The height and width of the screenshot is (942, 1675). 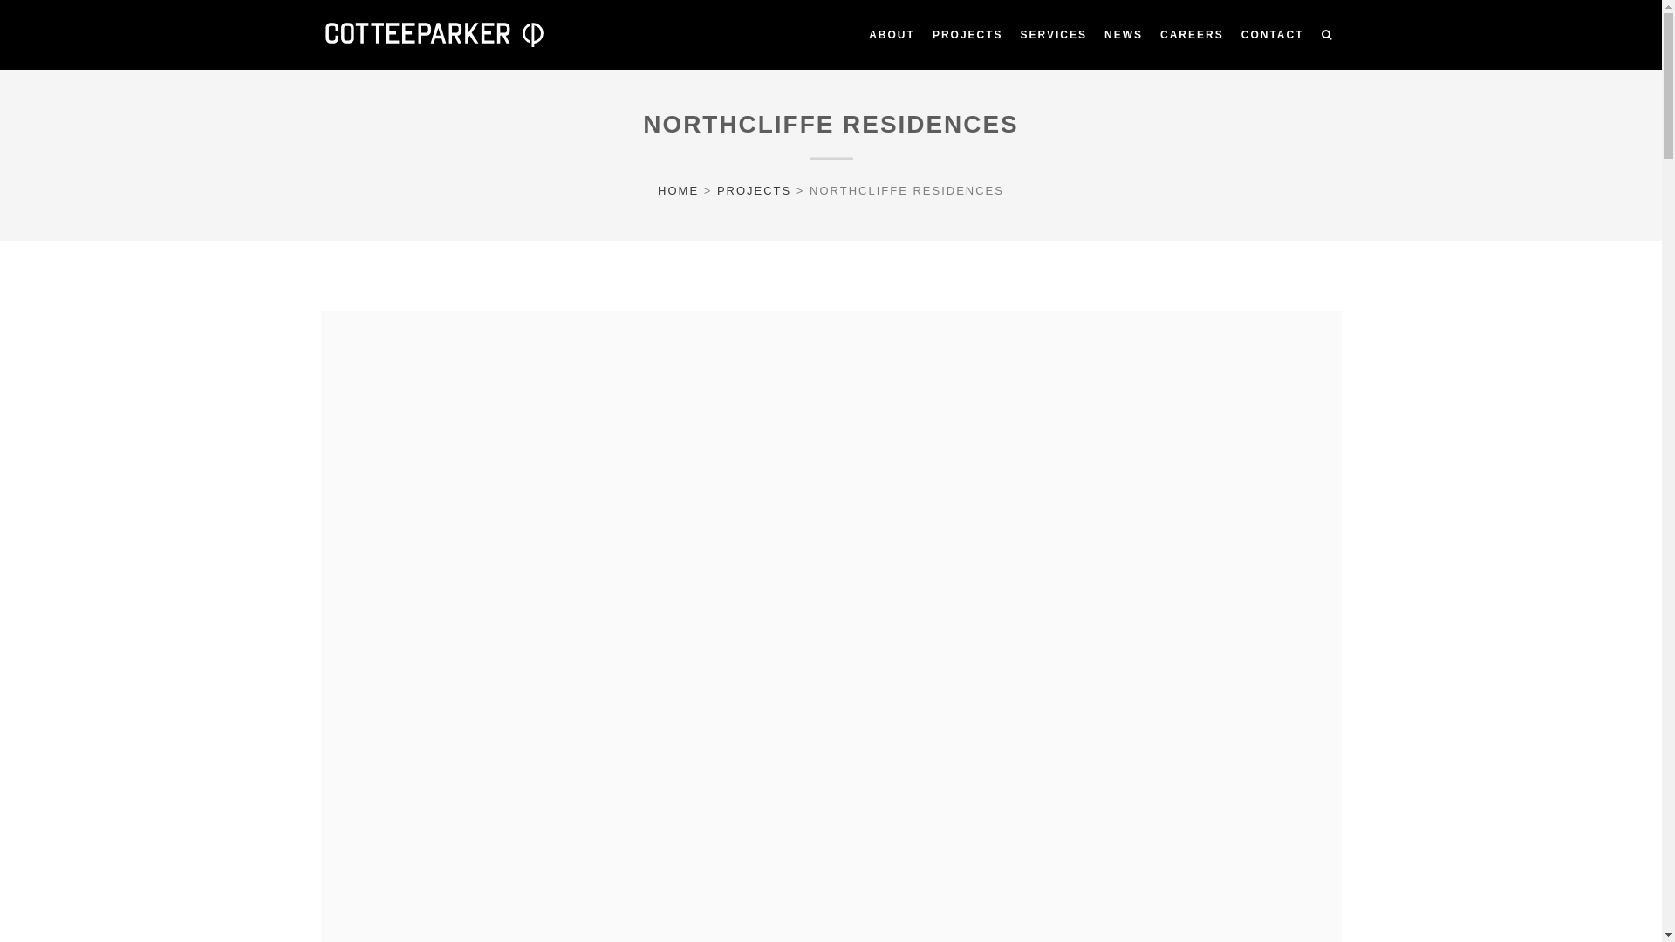 I want to click on HOME, so click(x=679, y=190).